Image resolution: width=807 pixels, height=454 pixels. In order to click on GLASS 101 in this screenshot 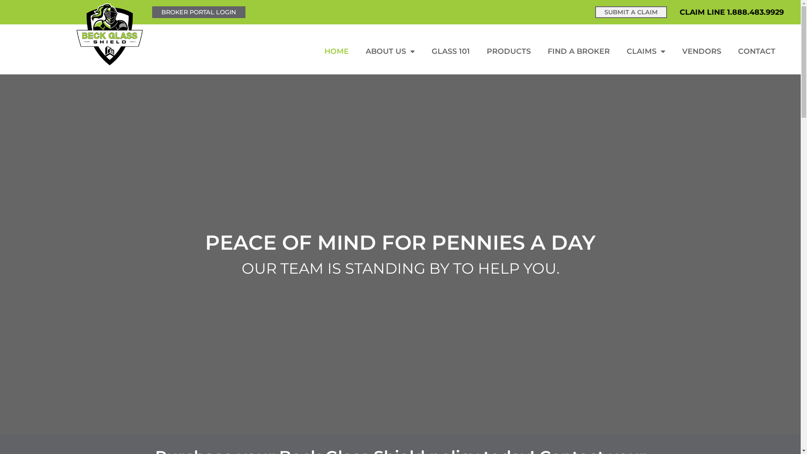, I will do `click(451, 51)`.